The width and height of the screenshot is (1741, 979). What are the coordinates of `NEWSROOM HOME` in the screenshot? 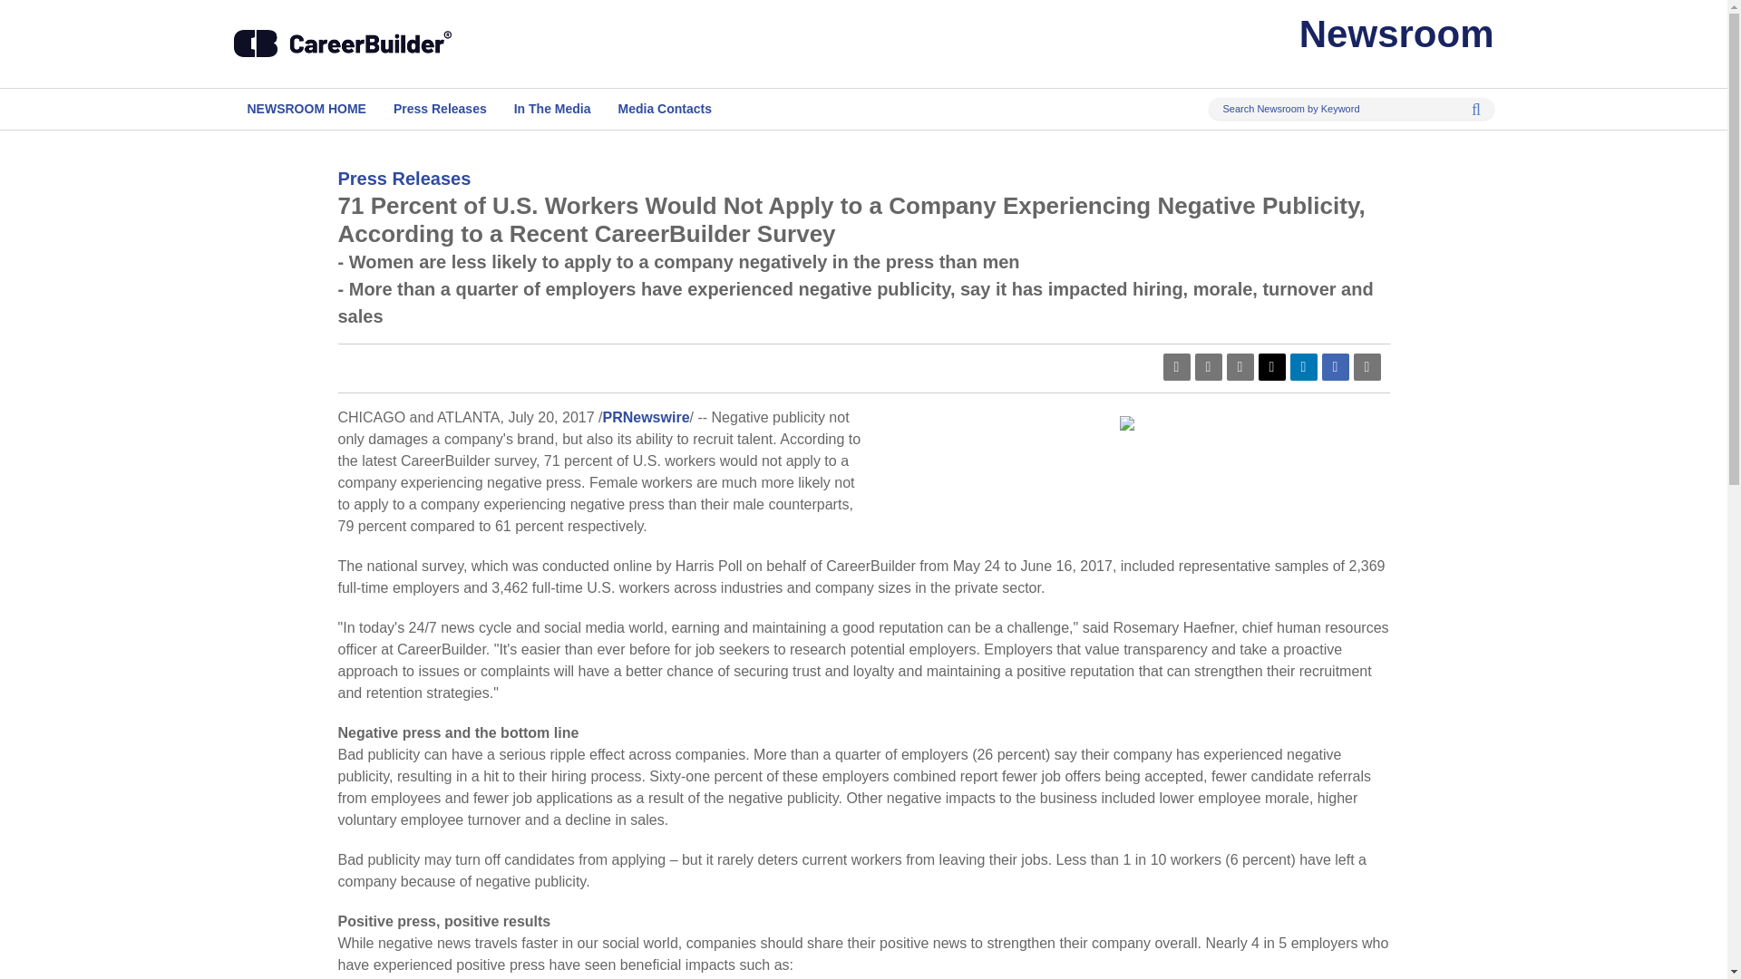 It's located at (306, 109).